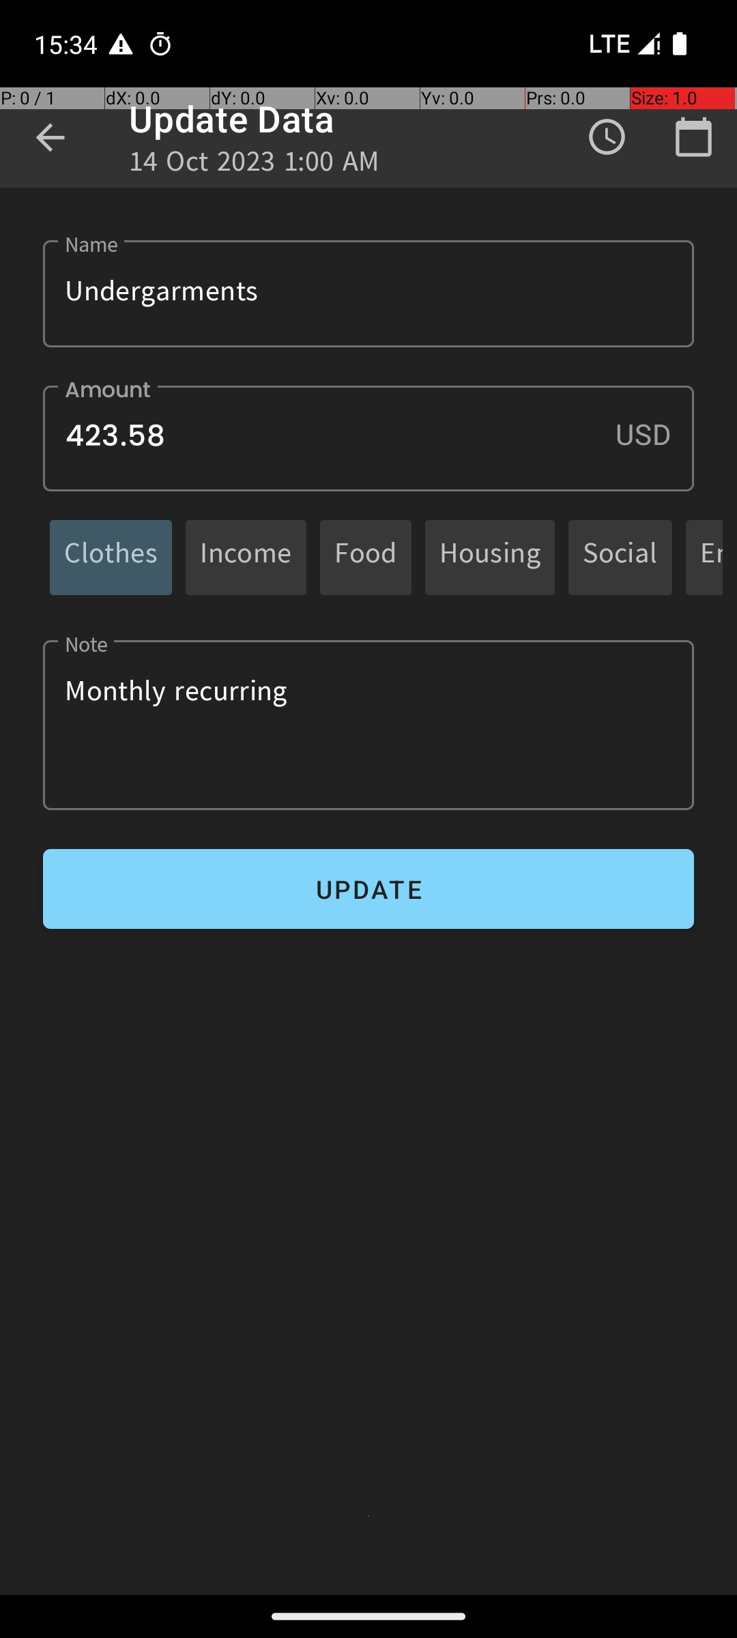 The width and height of the screenshot is (737, 1638). I want to click on Clothes, so click(111, 557).